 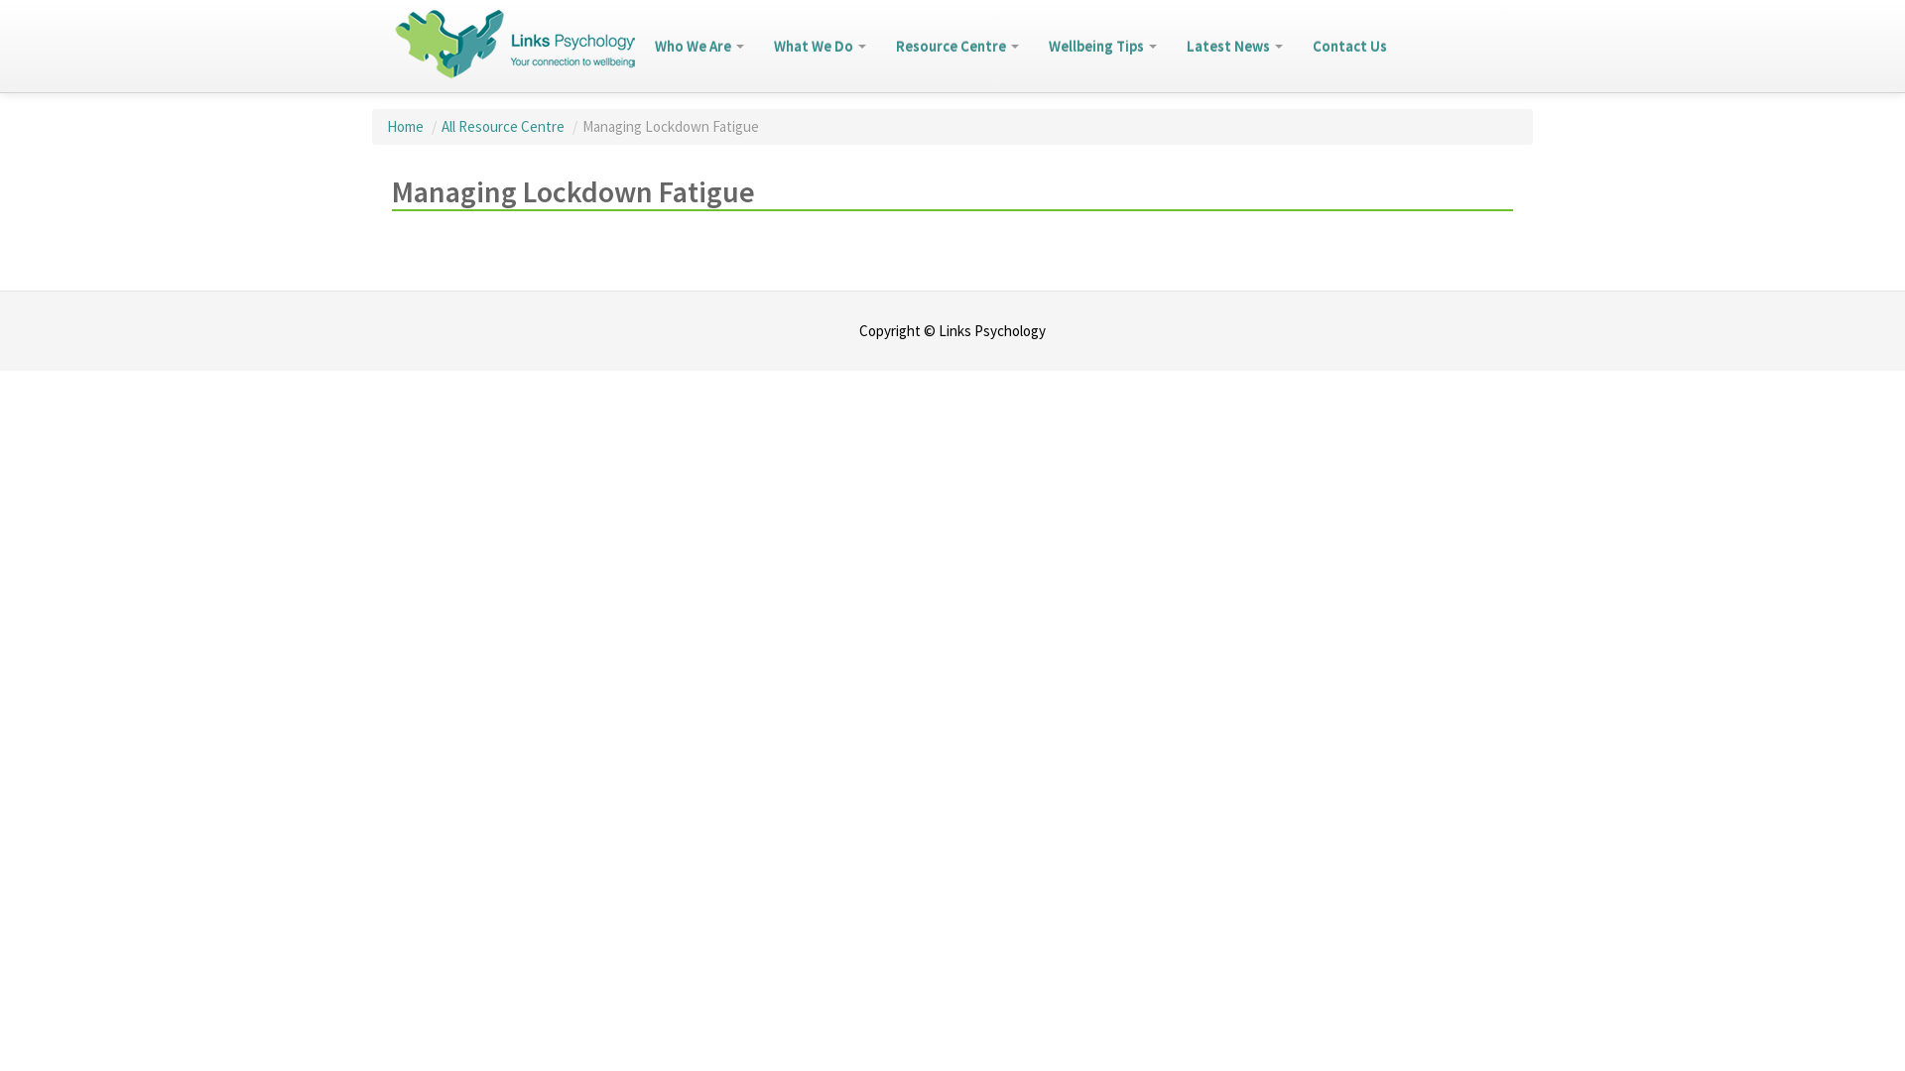 What do you see at coordinates (820, 46) in the screenshot?
I see `What We Do` at bounding box center [820, 46].